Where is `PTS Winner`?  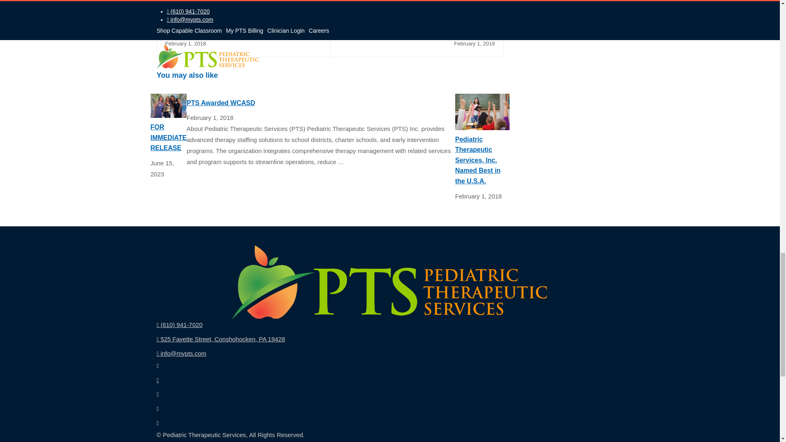
PTS Winner is located at coordinates (169, 106).